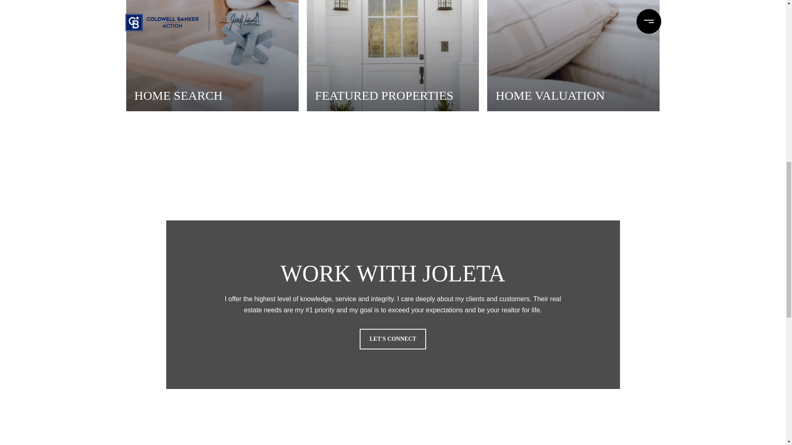 The height and width of the screenshot is (445, 792). I want to click on HOME SEARCH, so click(212, 56).